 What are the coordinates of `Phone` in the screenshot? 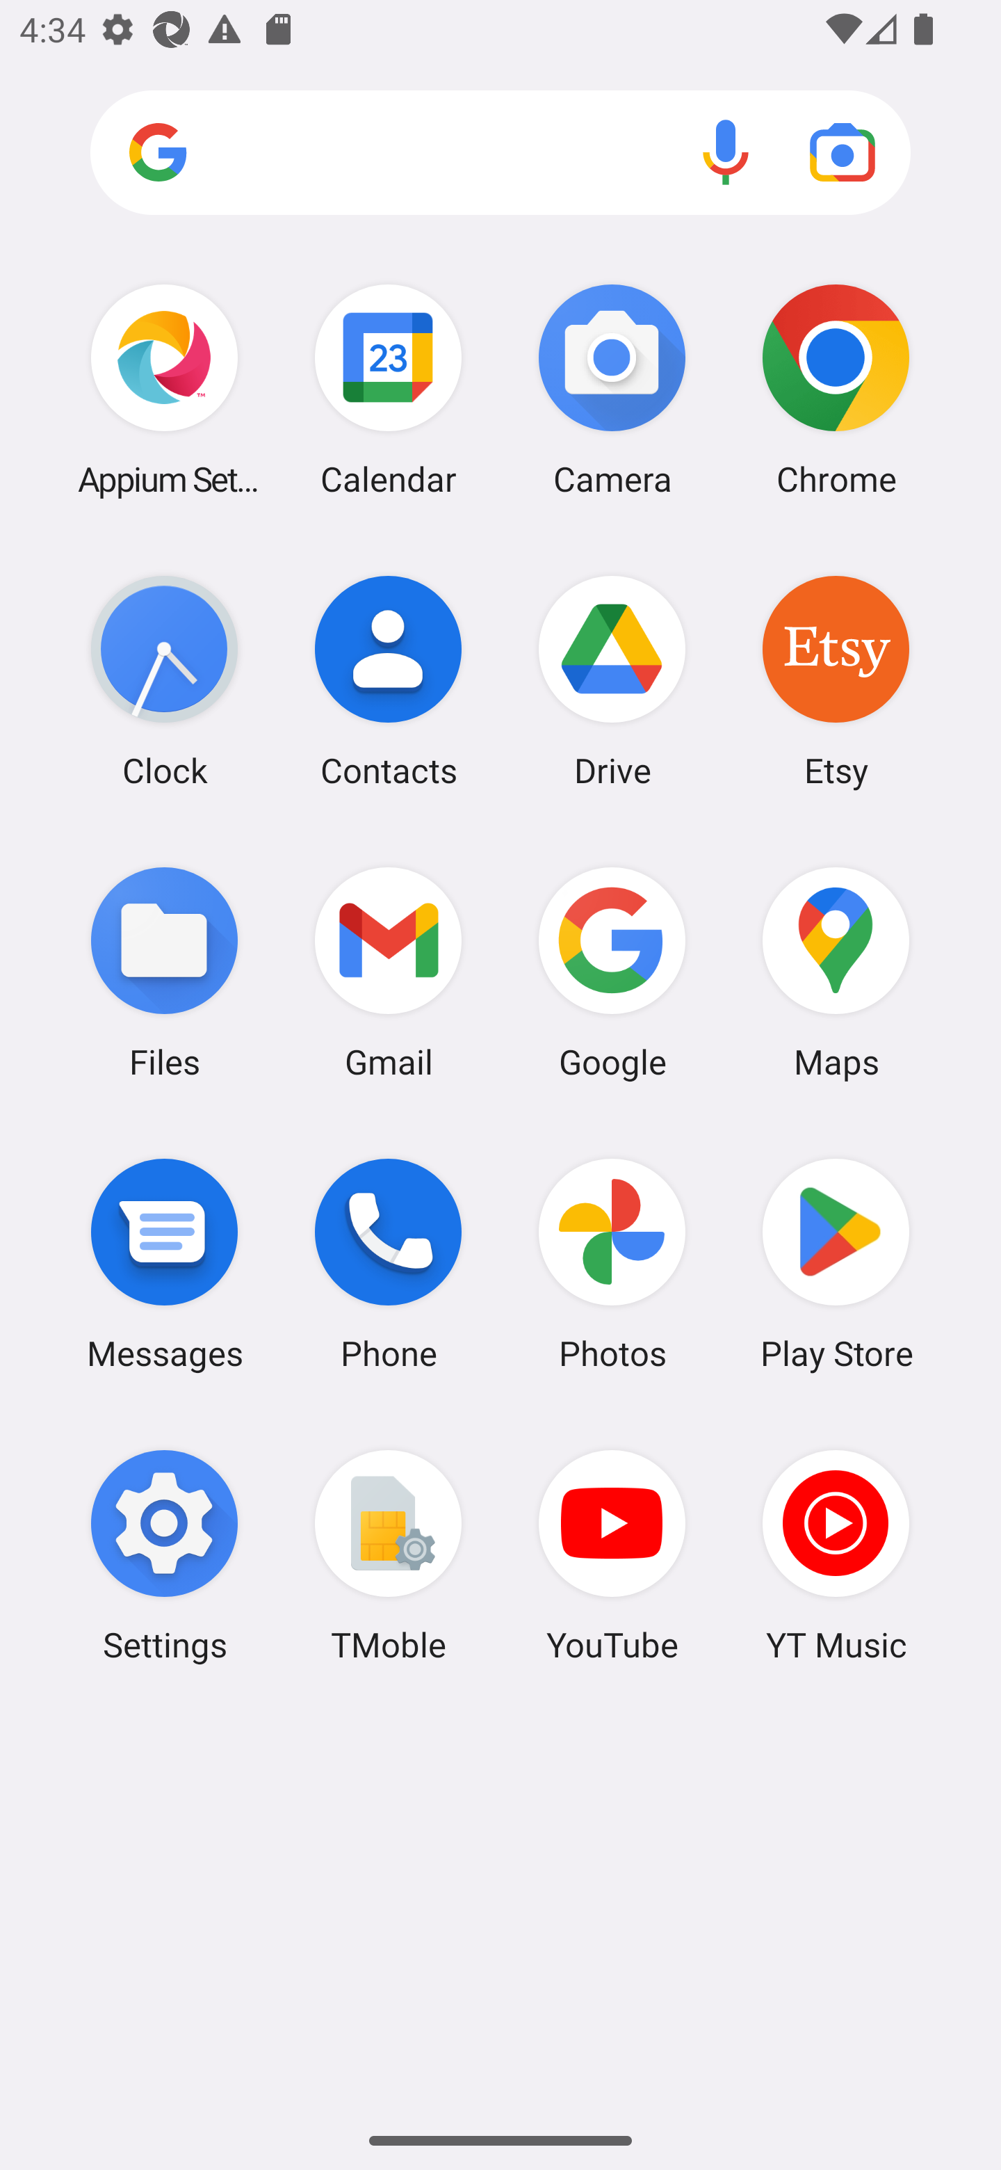 It's located at (388, 1264).